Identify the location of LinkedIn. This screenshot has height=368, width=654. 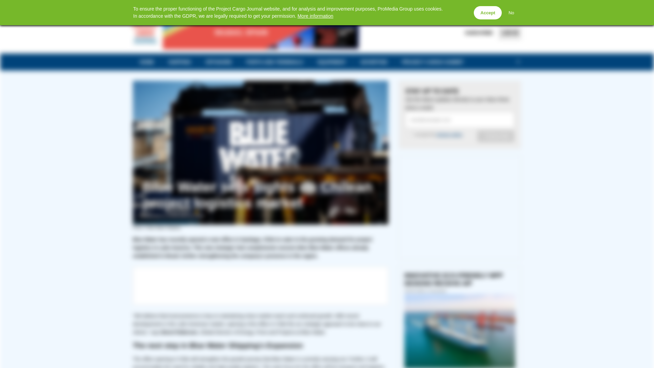
(175, 6).